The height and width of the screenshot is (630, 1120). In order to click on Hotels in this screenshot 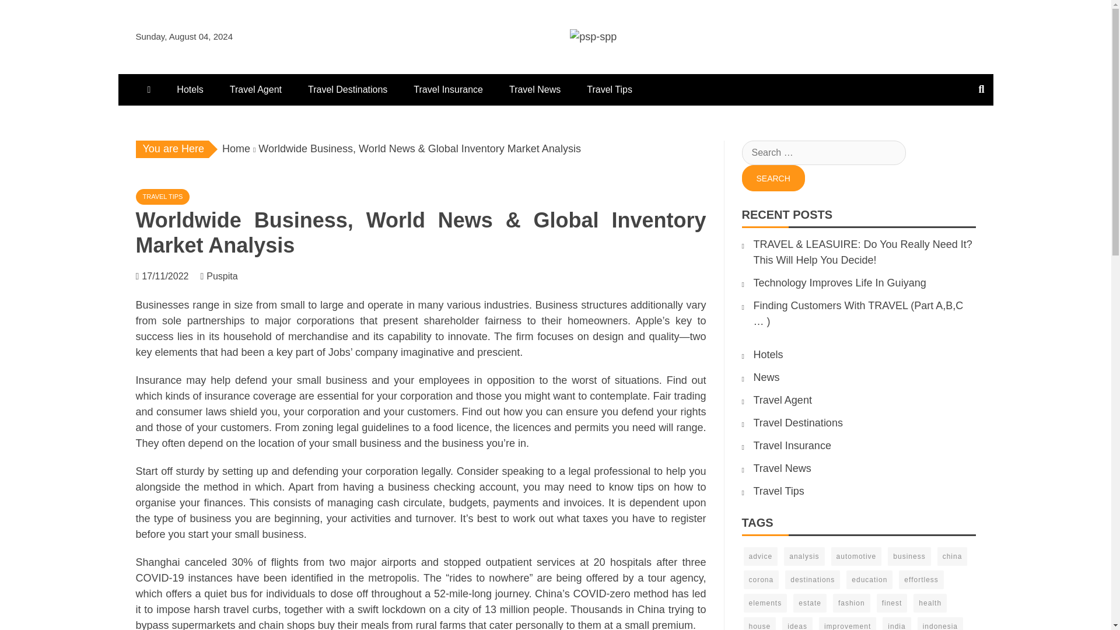, I will do `click(190, 90)`.